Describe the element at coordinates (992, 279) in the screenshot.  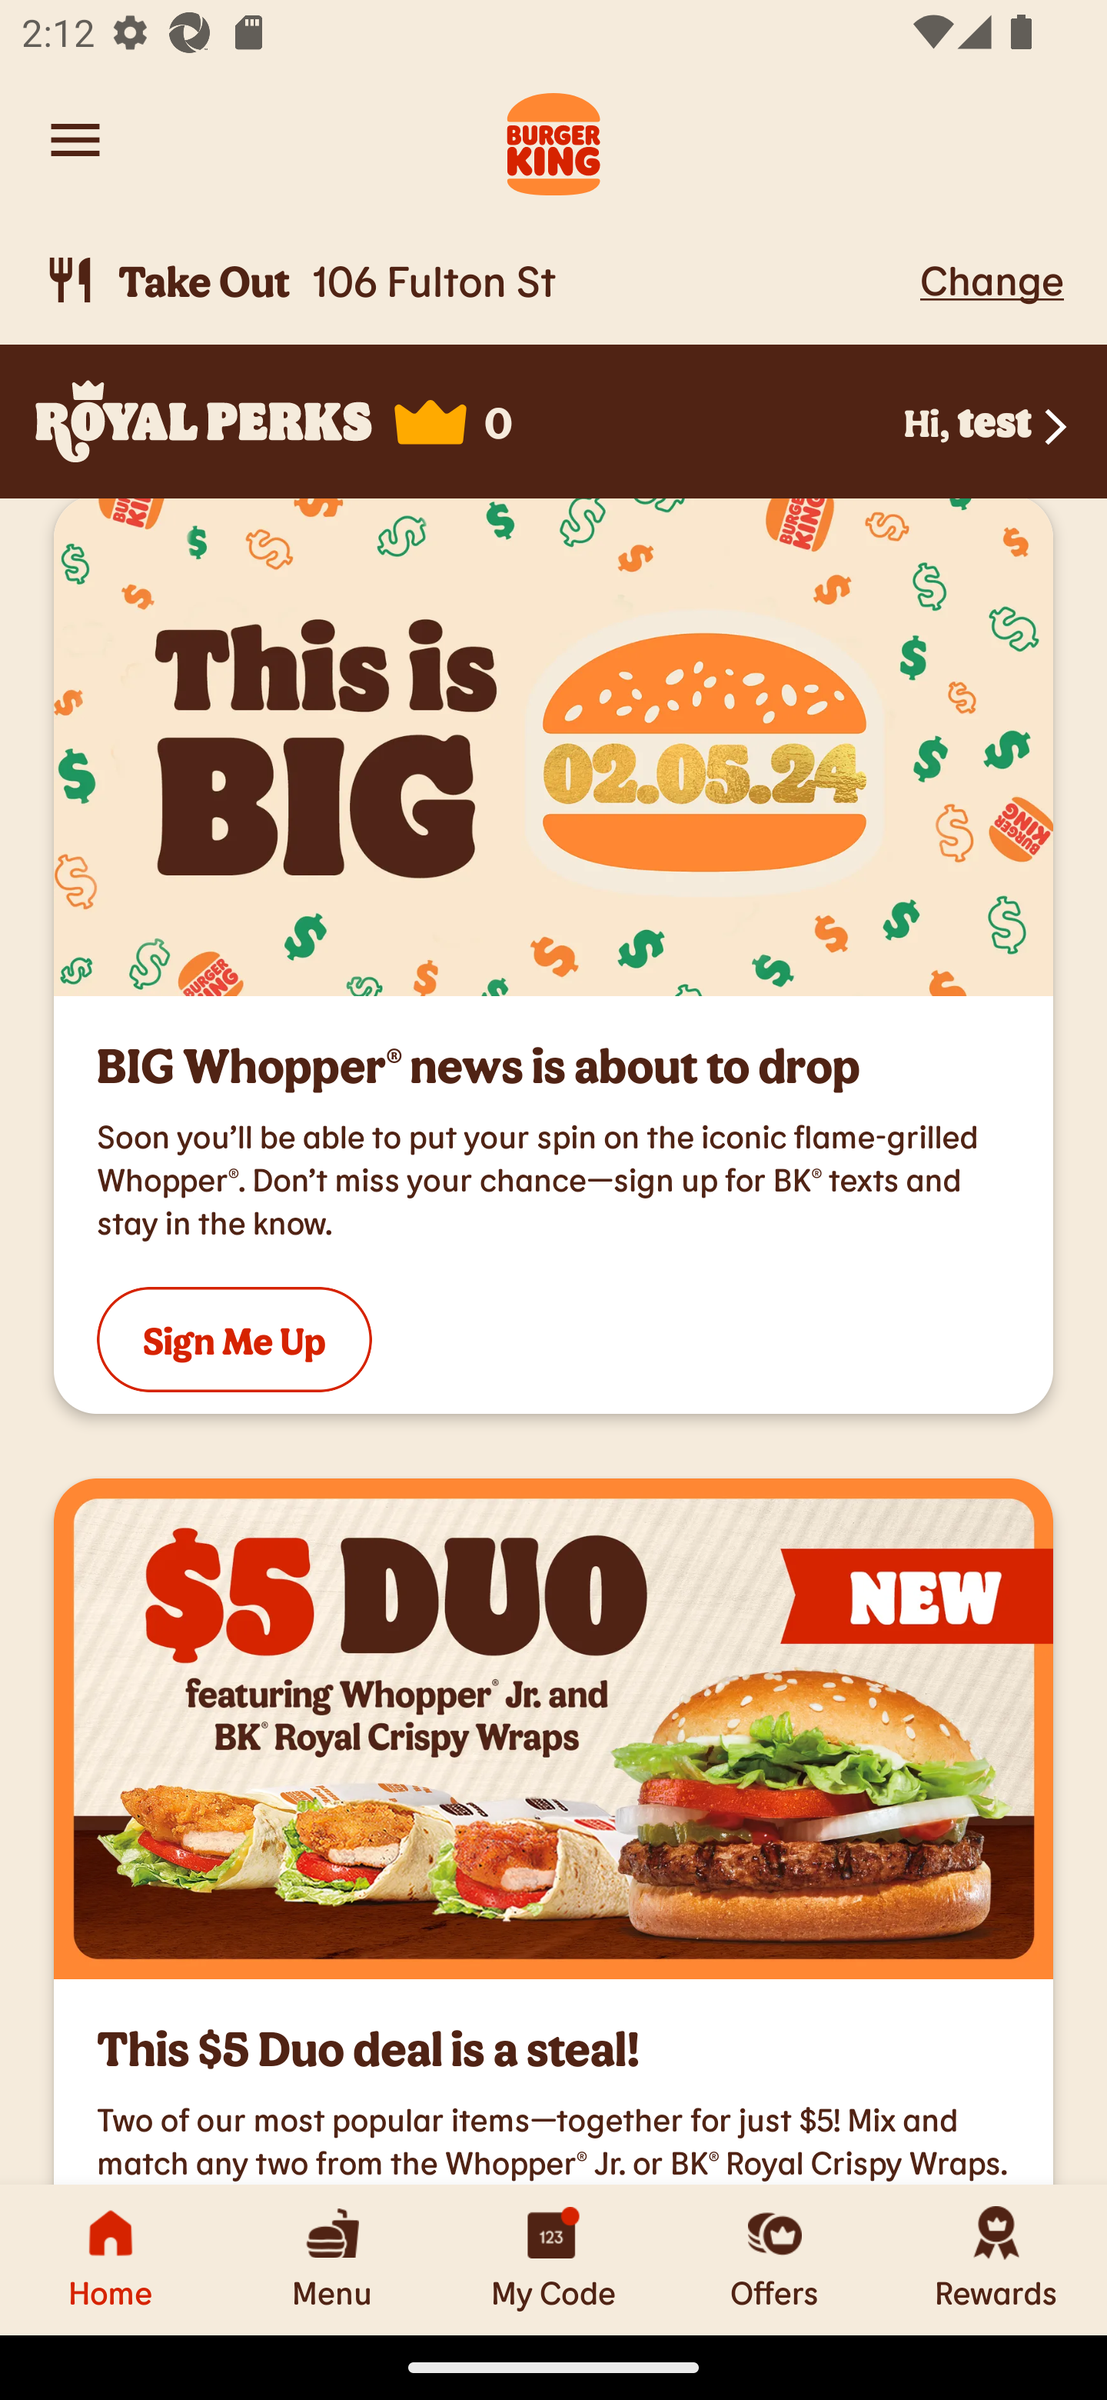
I see `Change` at that location.